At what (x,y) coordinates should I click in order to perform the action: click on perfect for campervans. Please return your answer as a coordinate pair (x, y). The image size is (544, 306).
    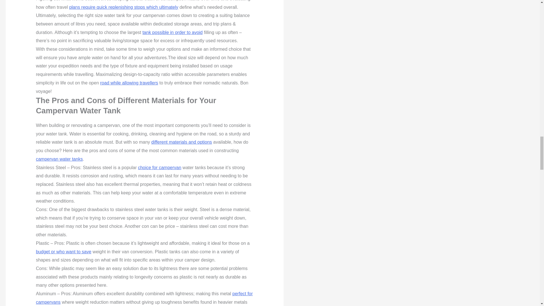
    Looking at the image, I should click on (144, 298).